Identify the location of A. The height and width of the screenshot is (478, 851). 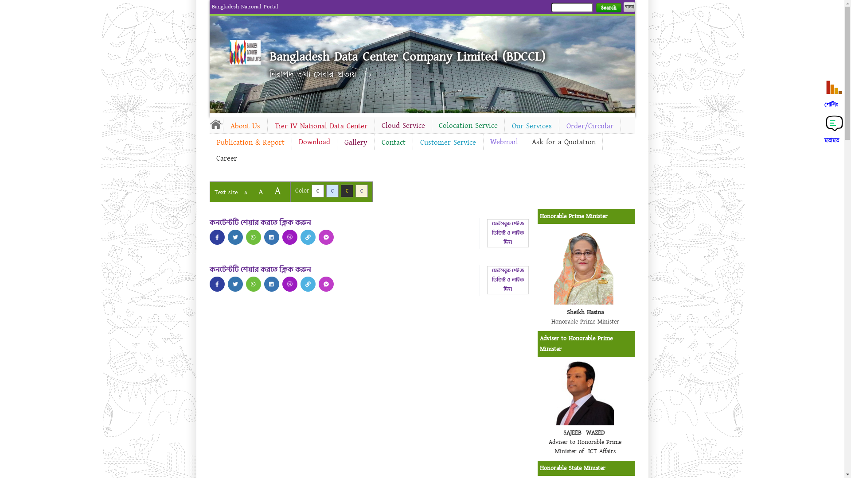
(246, 193).